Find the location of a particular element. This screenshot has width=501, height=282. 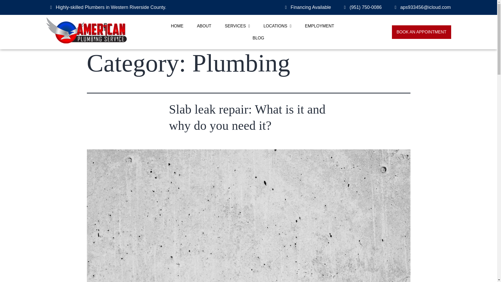

Financing Available is located at coordinates (306, 7).